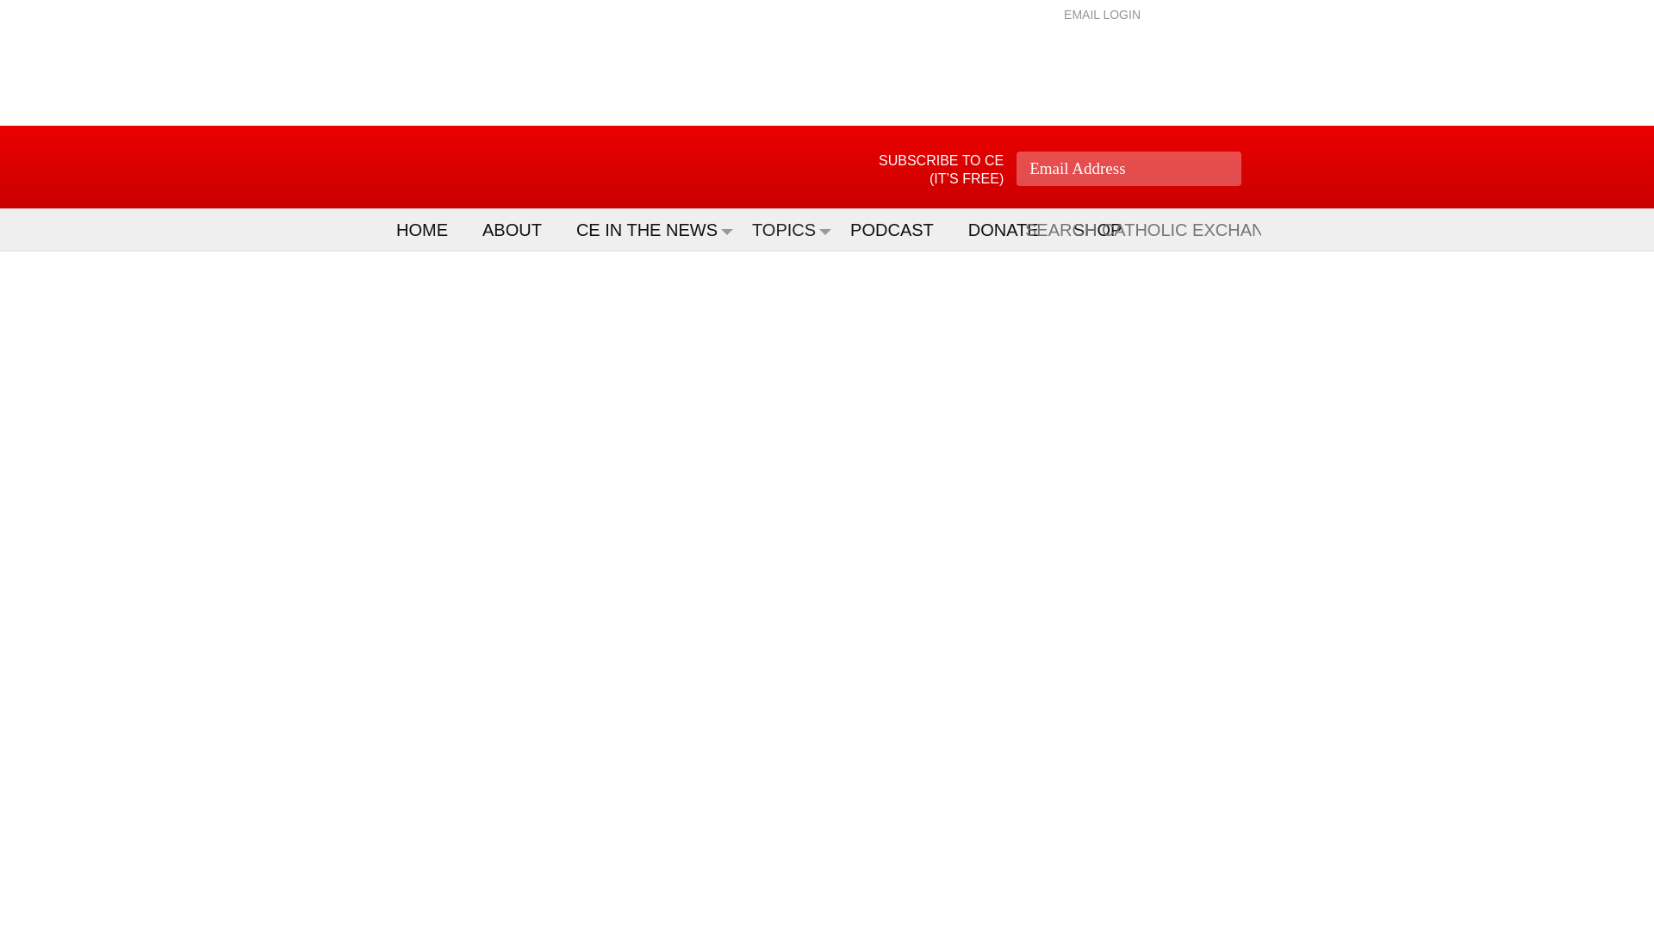 The height and width of the screenshot is (930, 1654). I want to click on EMAIL LOGIN, so click(1102, 14).